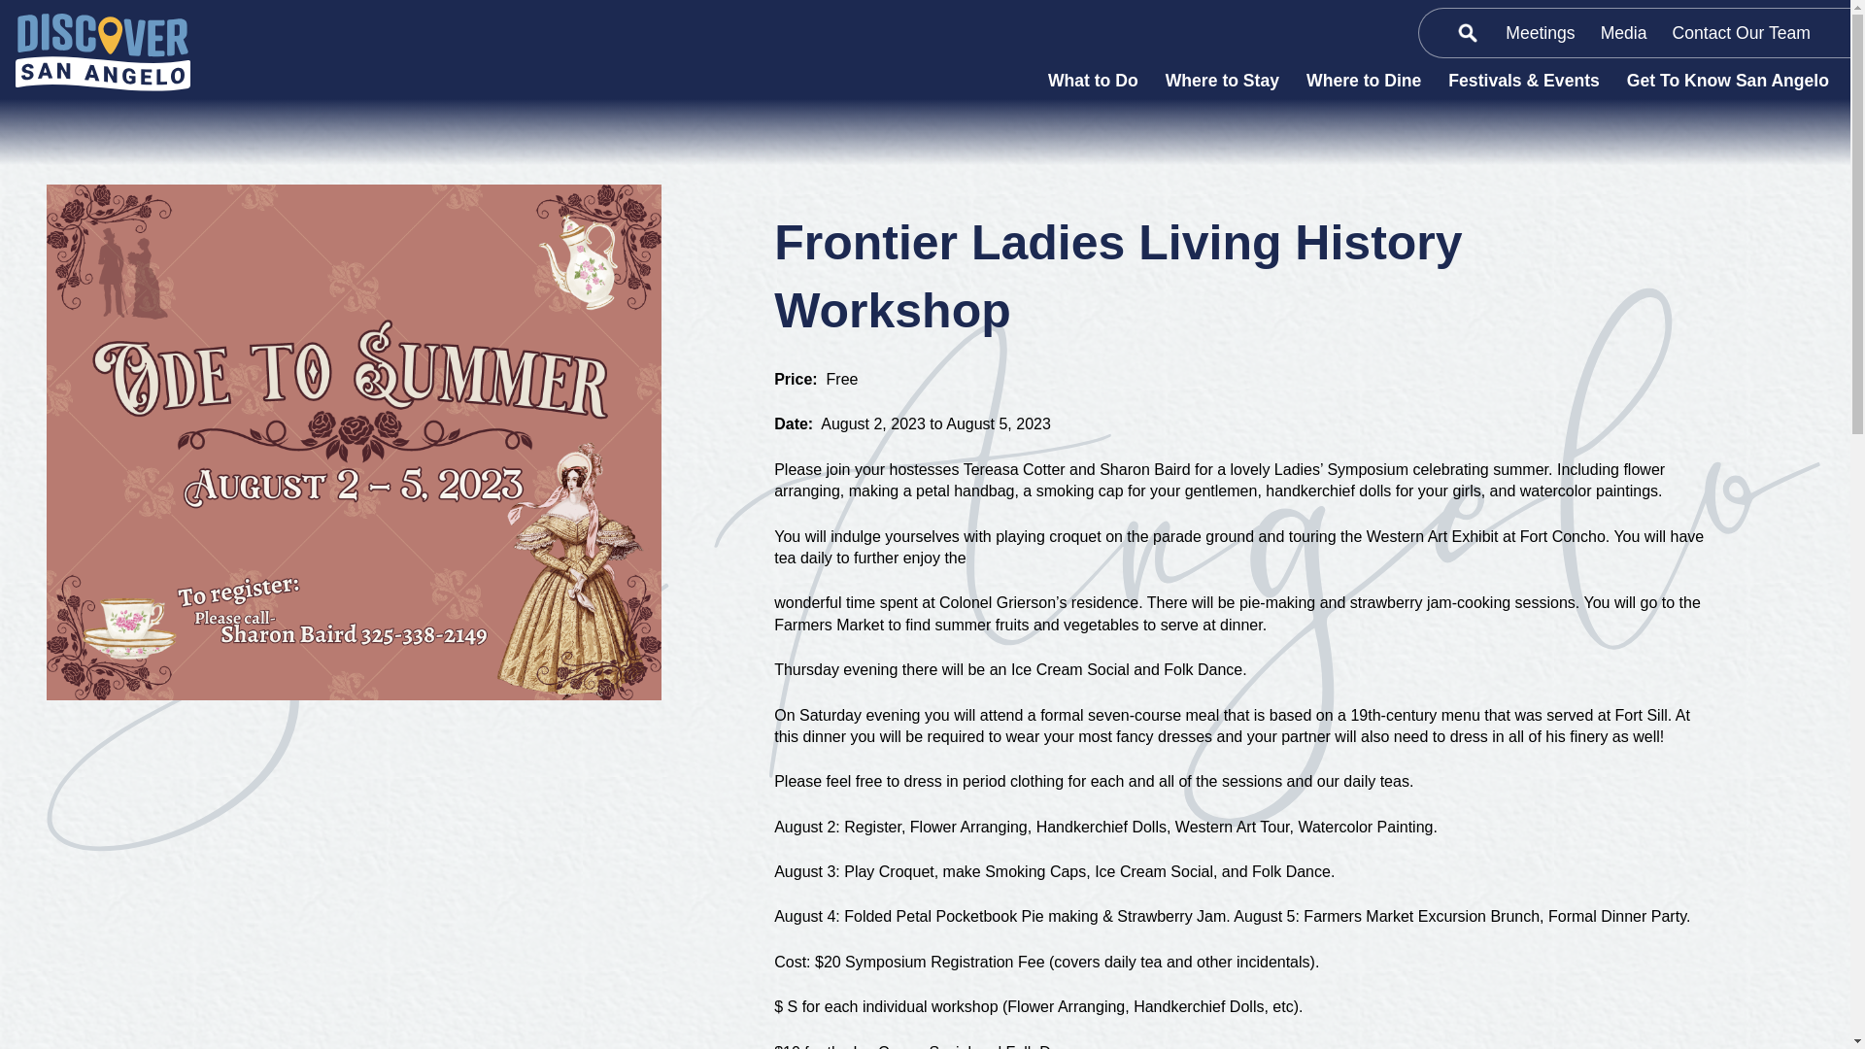  What do you see at coordinates (1541, 33) in the screenshot?
I see `Meetings` at bounding box center [1541, 33].